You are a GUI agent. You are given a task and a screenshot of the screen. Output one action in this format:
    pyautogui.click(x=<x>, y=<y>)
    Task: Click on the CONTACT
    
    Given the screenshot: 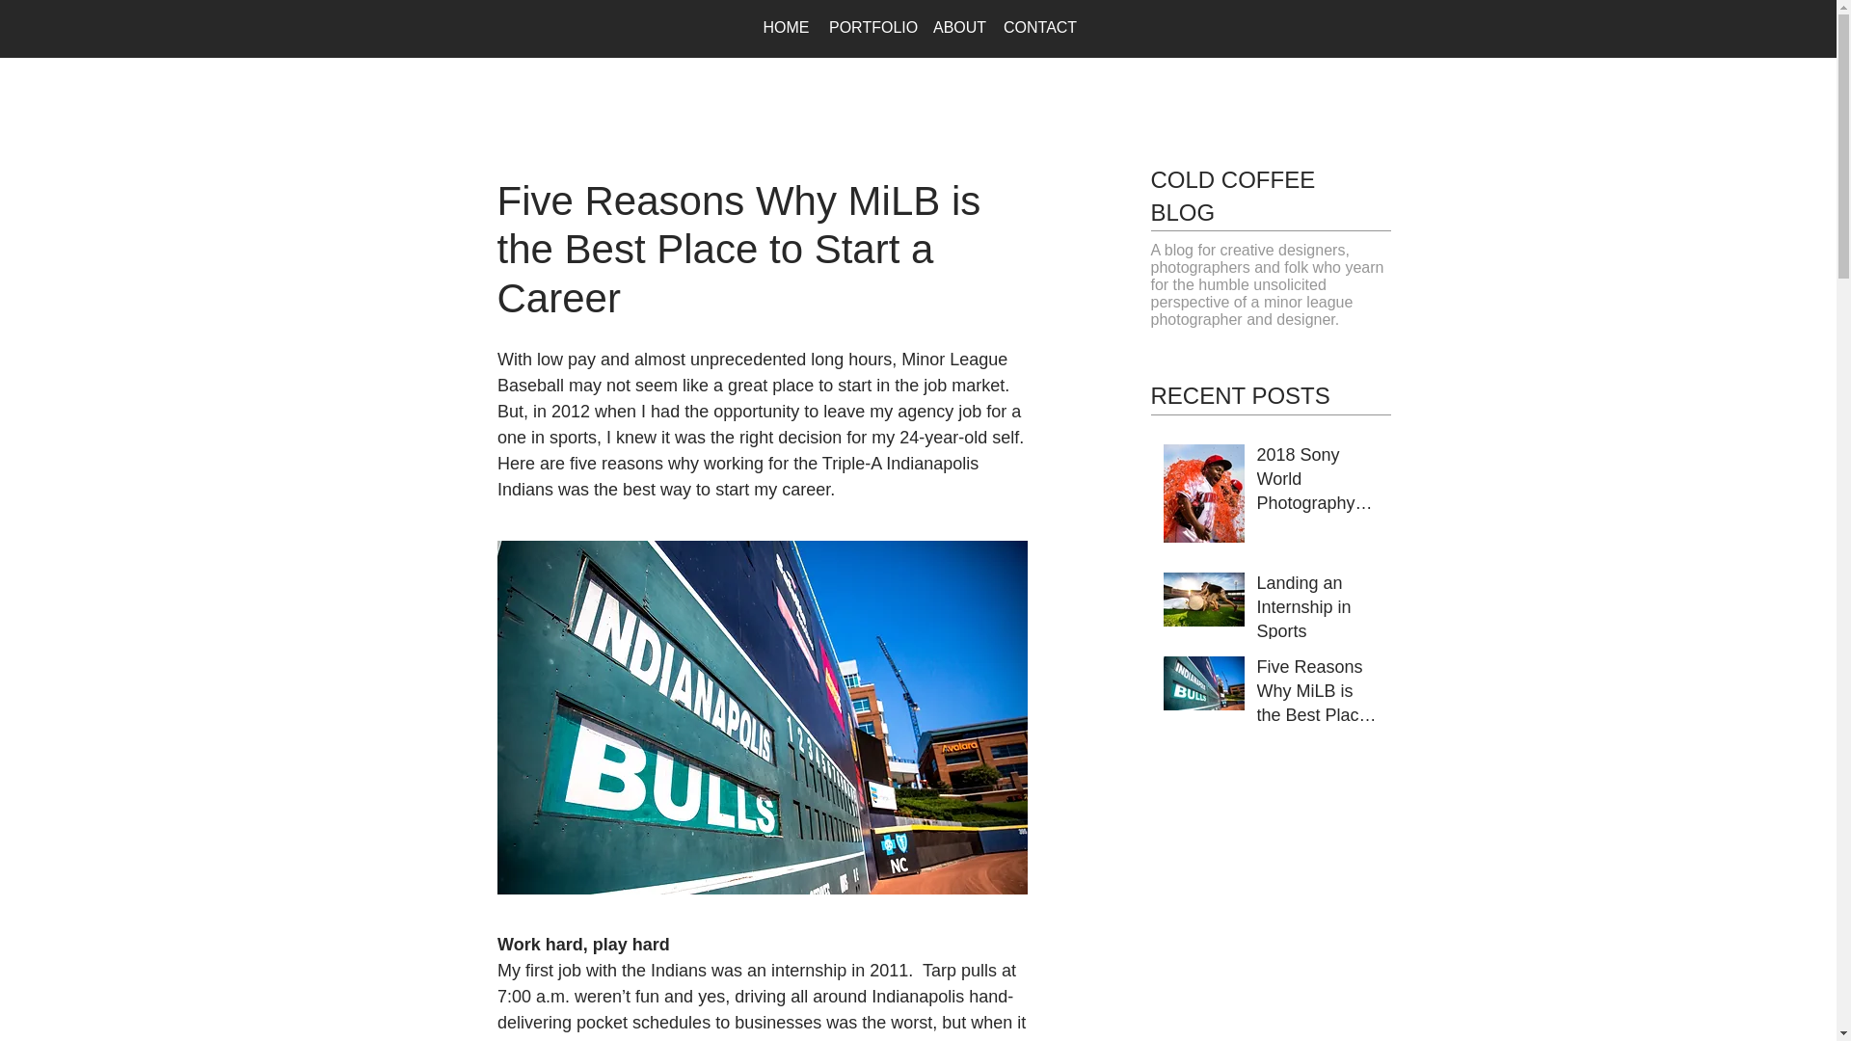 What is the action you would take?
    pyautogui.click(x=1038, y=27)
    